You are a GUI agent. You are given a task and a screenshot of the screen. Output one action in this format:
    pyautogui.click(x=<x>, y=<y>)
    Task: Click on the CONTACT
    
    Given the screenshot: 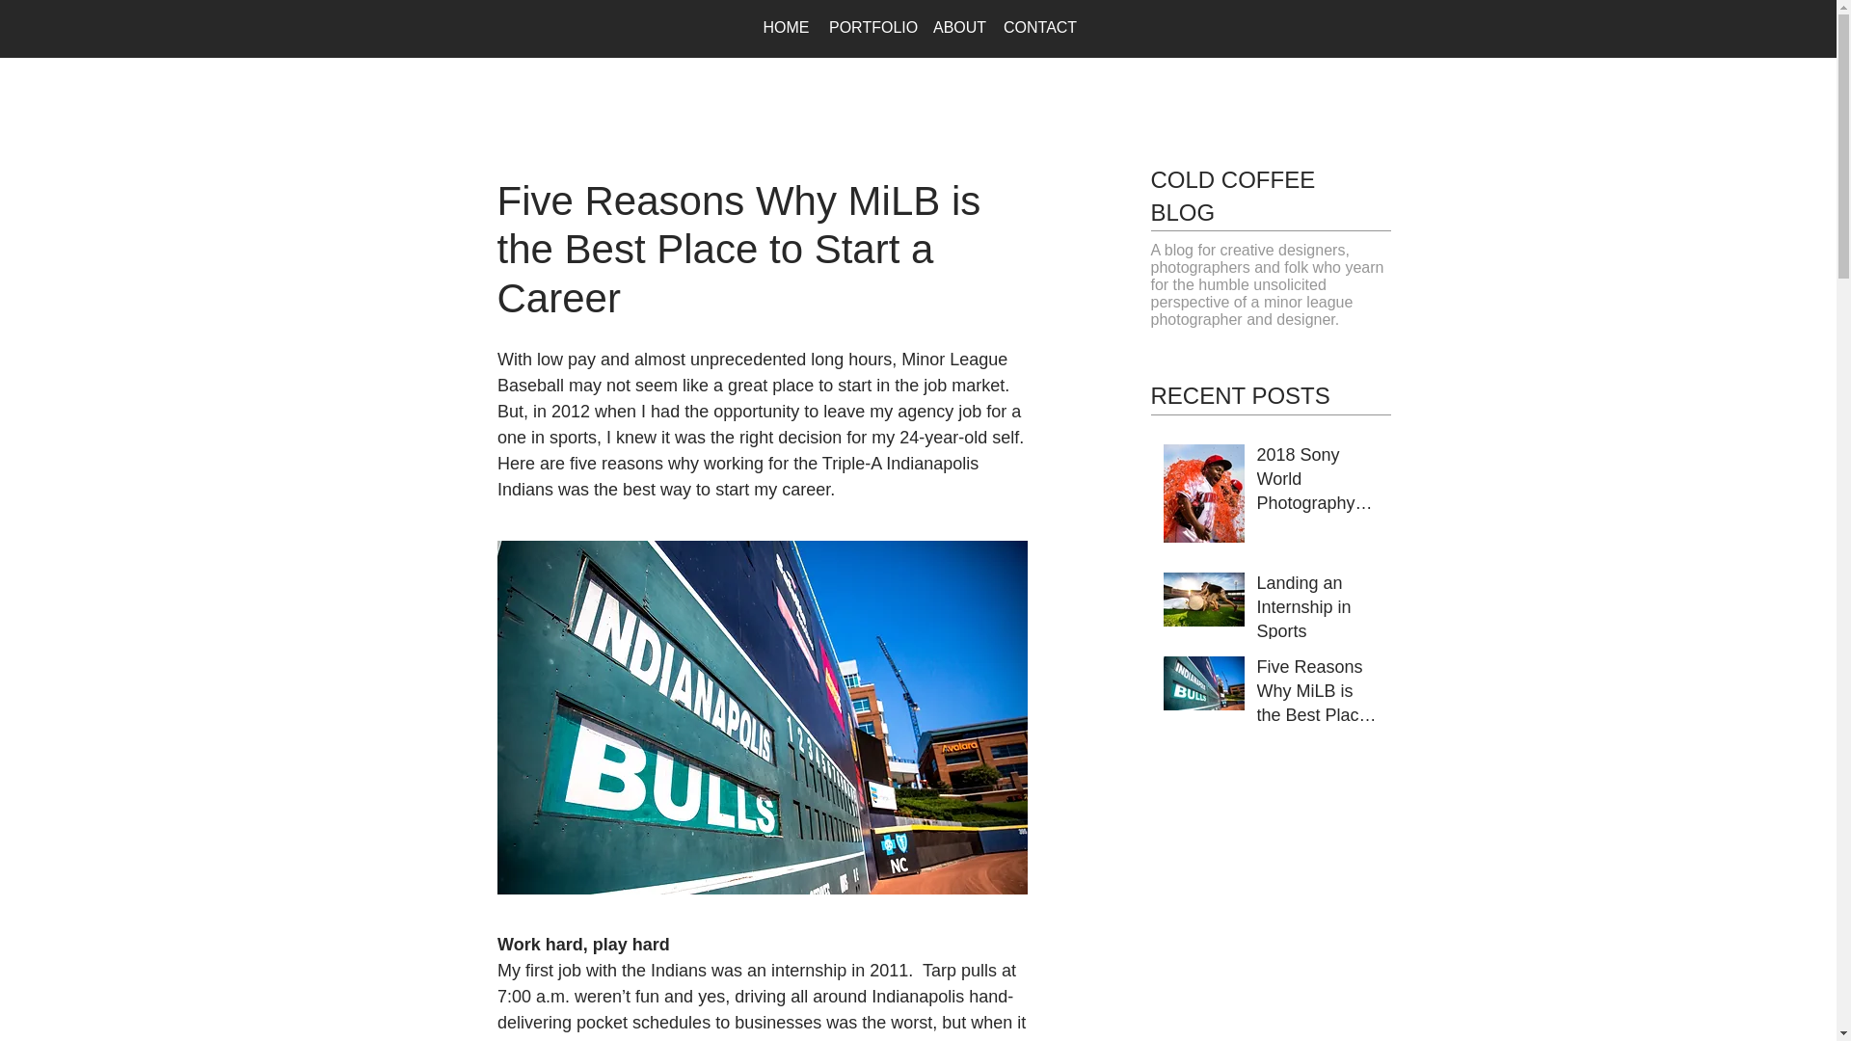 What is the action you would take?
    pyautogui.click(x=1038, y=27)
    